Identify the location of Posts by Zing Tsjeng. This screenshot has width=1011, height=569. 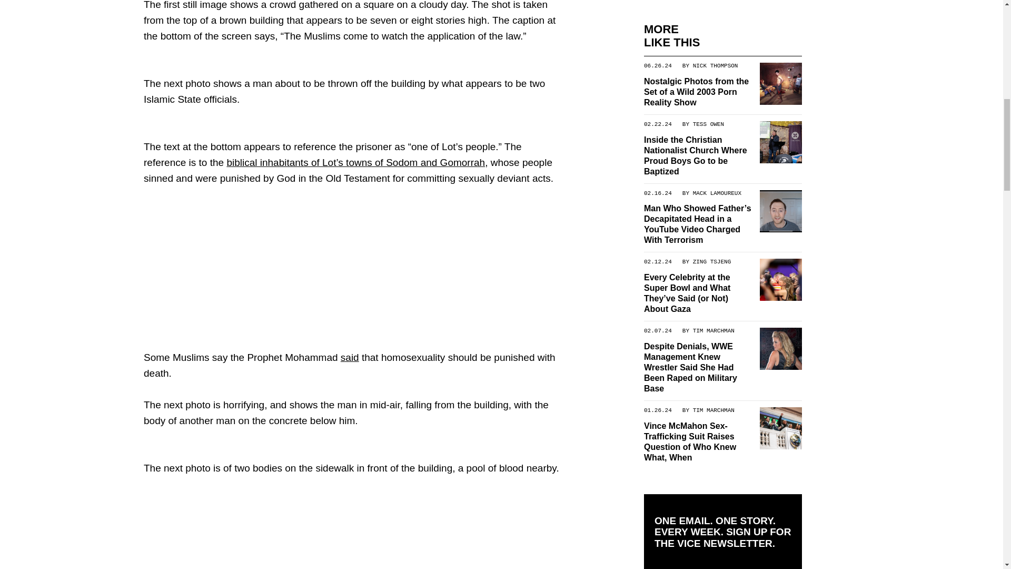
(712, 262).